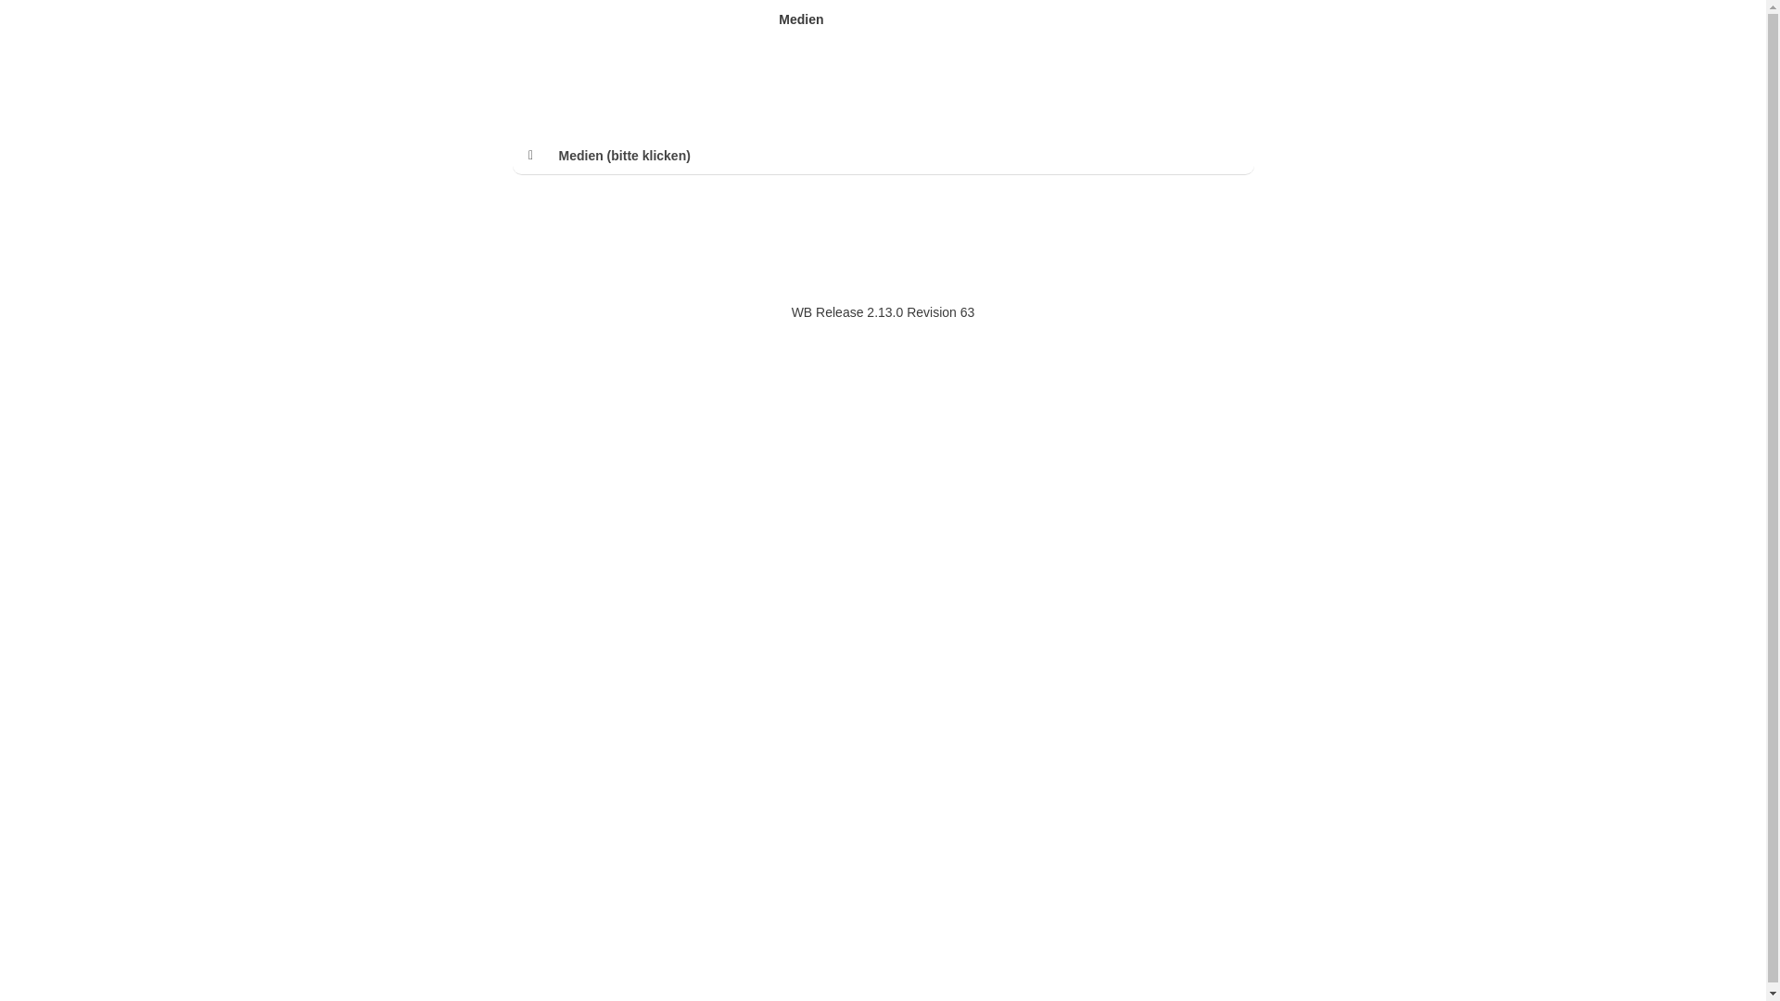 The width and height of the screenshot is (1780, 1001). What do you see at coordinates (801, 19) in the screenshot?
I see `Medien` at bounding box center [801, 19].